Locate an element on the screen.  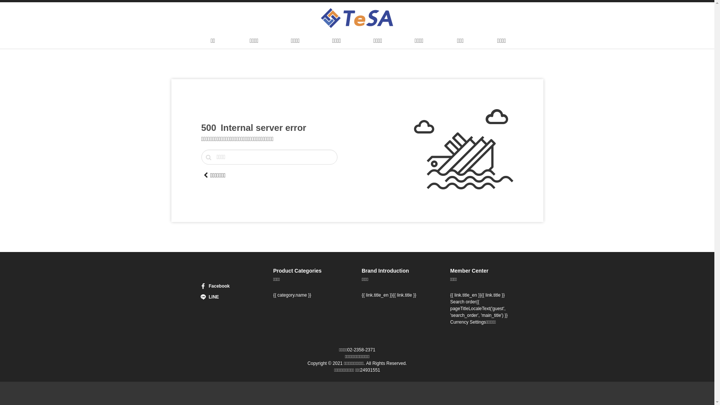
LINE is located at coordinates (222, 297).